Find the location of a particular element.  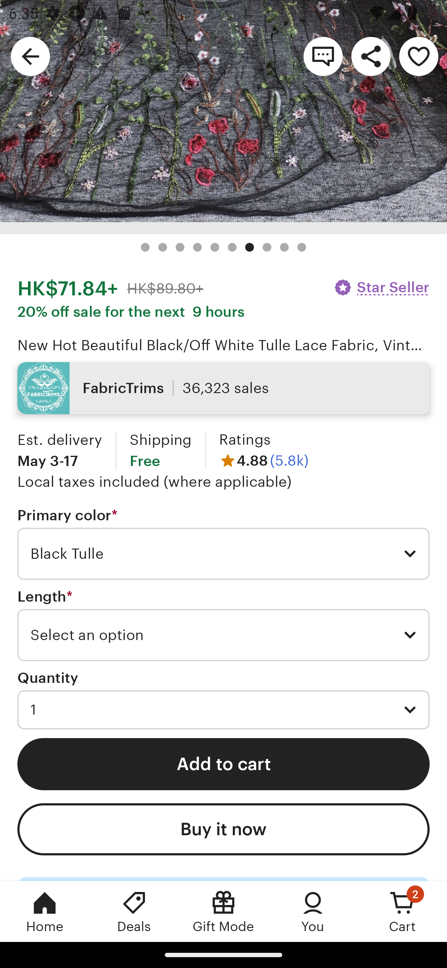

Buy it now is located at coordinates (223, 830).